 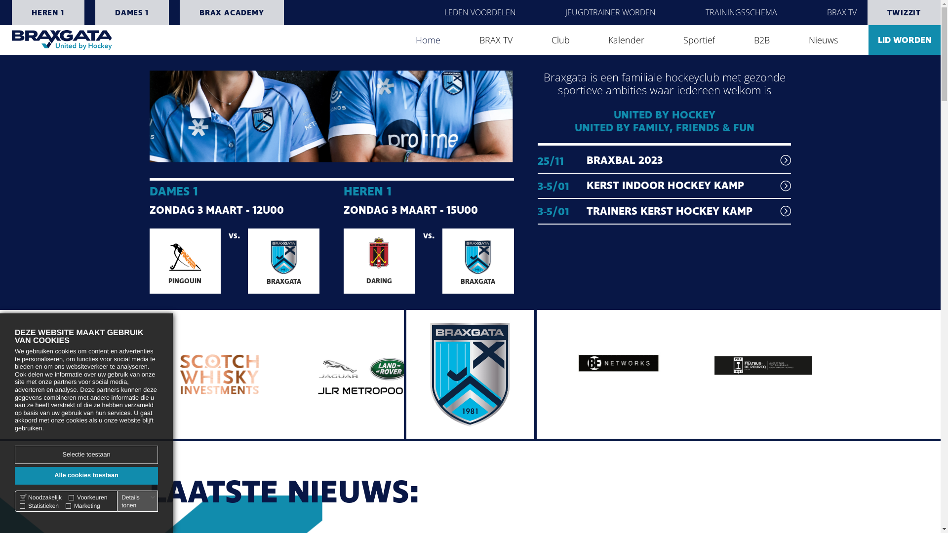 I want to click on TWIZZIT, so click(x=904, y=13).